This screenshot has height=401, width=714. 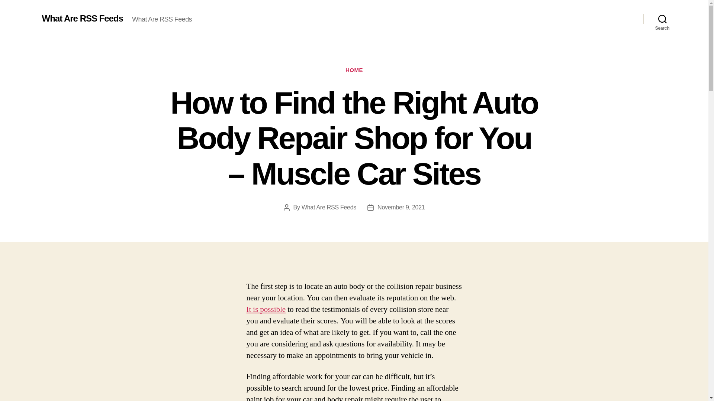 What do you see at coordinates (662, 19) in the screenshot?
I see `Search` at bounding box center [662, 19].